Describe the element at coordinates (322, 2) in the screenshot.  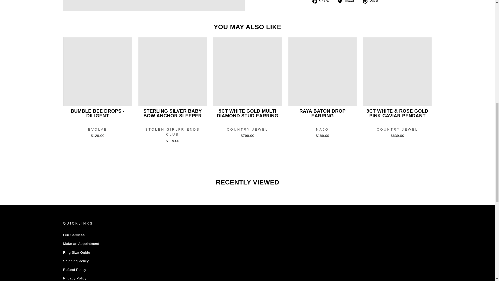
I see `Share on Facebook` at that location.